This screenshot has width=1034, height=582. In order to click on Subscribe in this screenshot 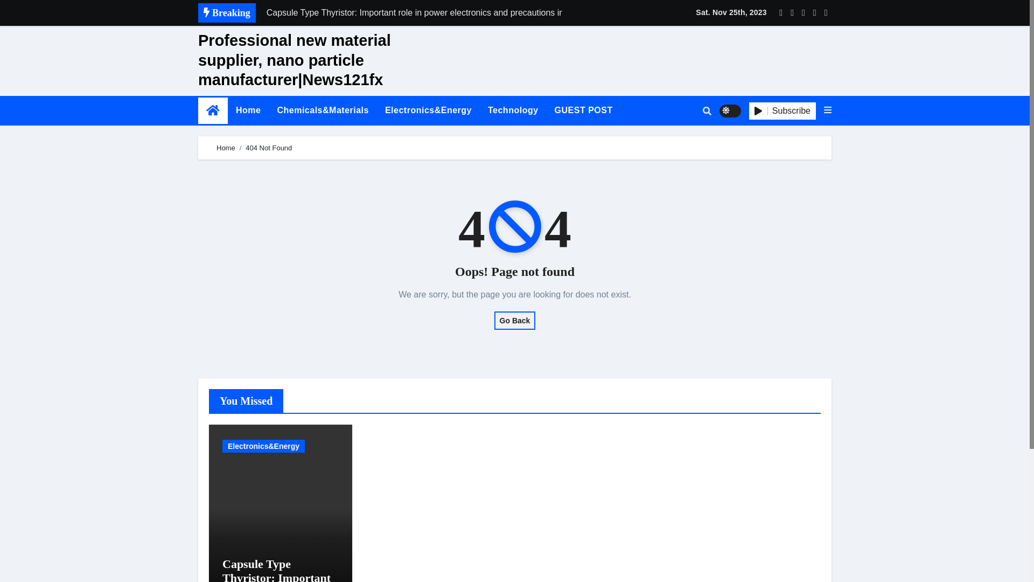, I will do `click(783, 111)`.